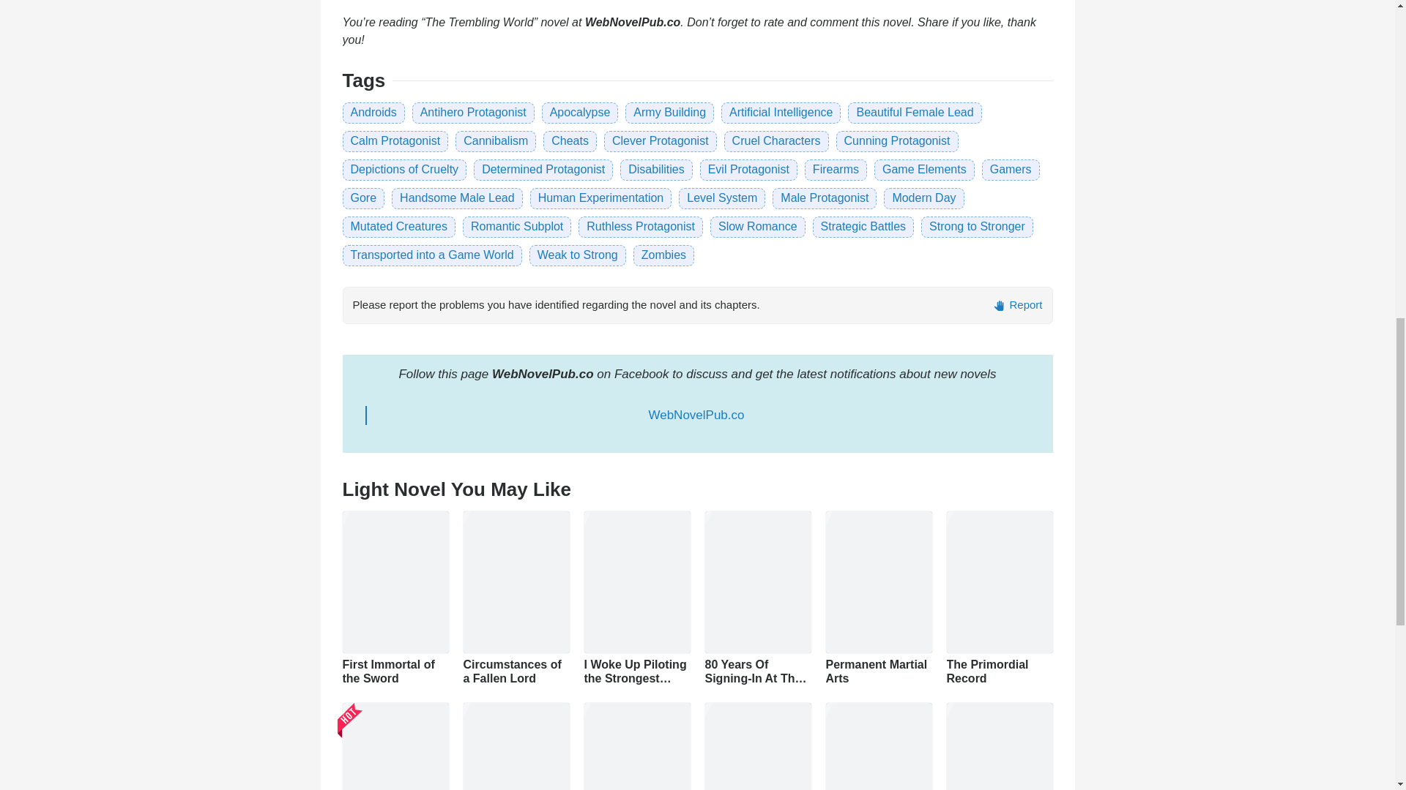  I want to click on Army Building, so click(669, 112).